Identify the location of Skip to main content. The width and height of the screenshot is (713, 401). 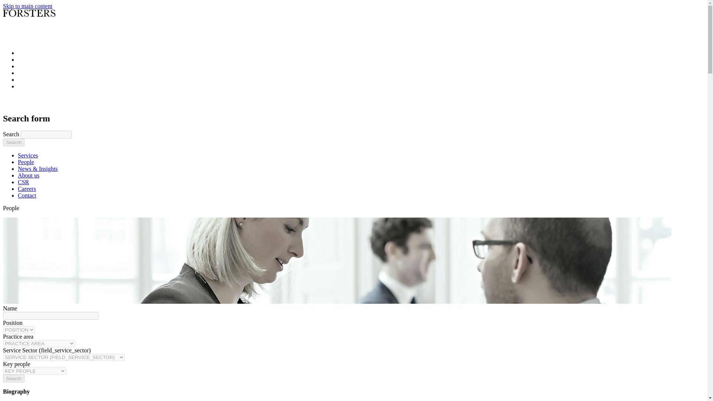
(27, 6).